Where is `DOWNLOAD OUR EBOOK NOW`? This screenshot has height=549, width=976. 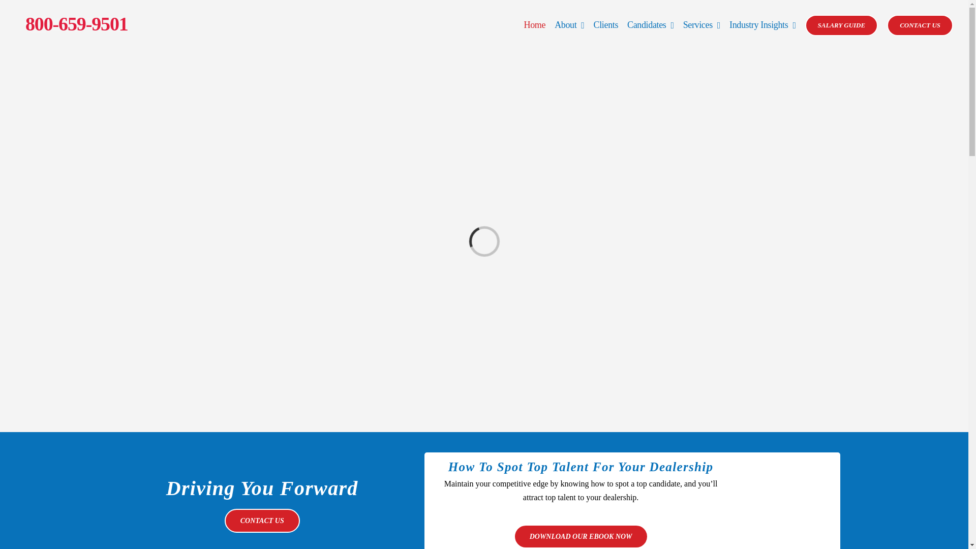 DOWNLOAD OUR EBOOK NOW is located at coordinates (581, 536).